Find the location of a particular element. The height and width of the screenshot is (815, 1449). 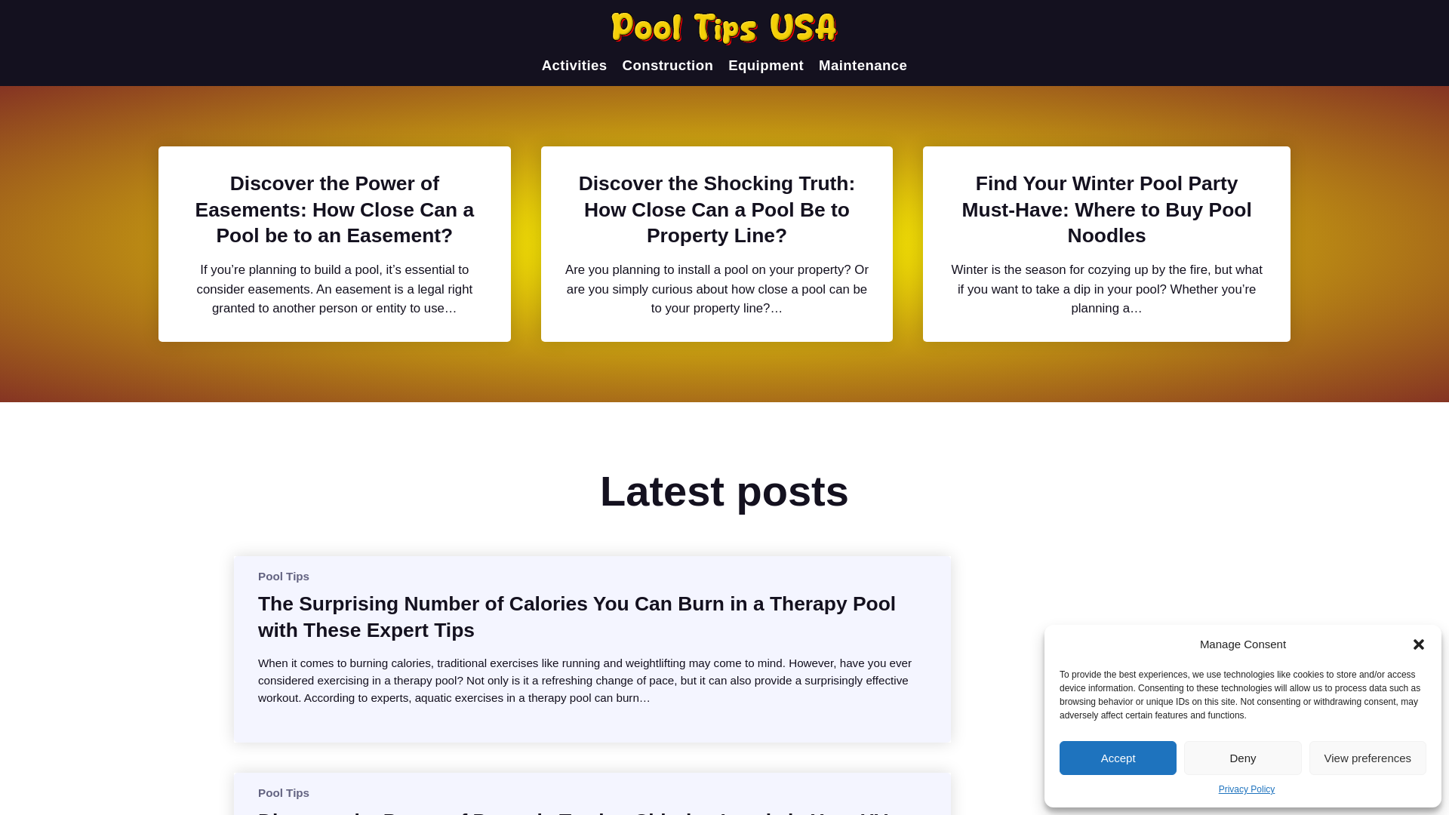

Pool Tips is located at coordinates (284, 575).